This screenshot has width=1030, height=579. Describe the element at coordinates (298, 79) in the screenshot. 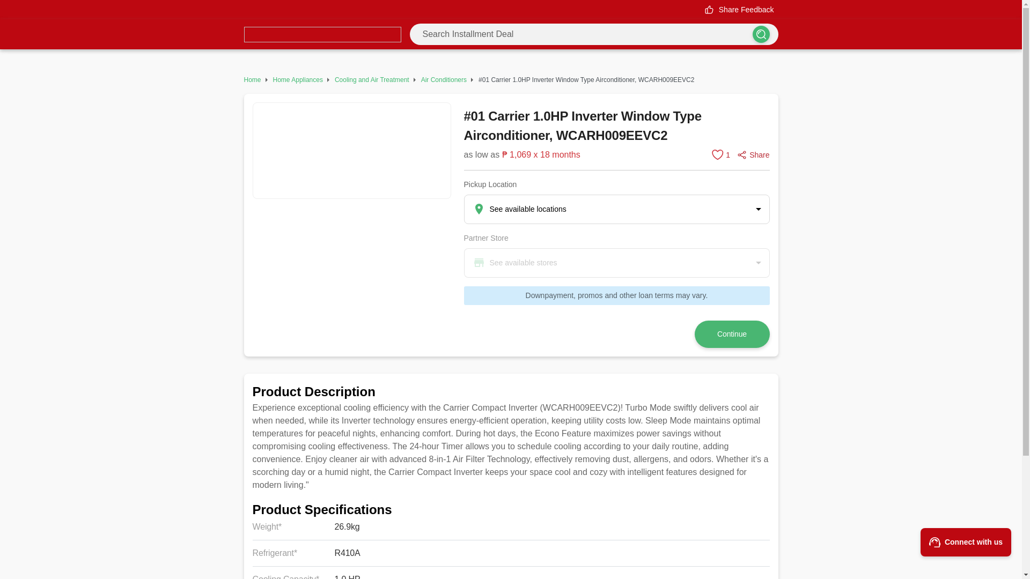

I see `Home Appliances` at that location.